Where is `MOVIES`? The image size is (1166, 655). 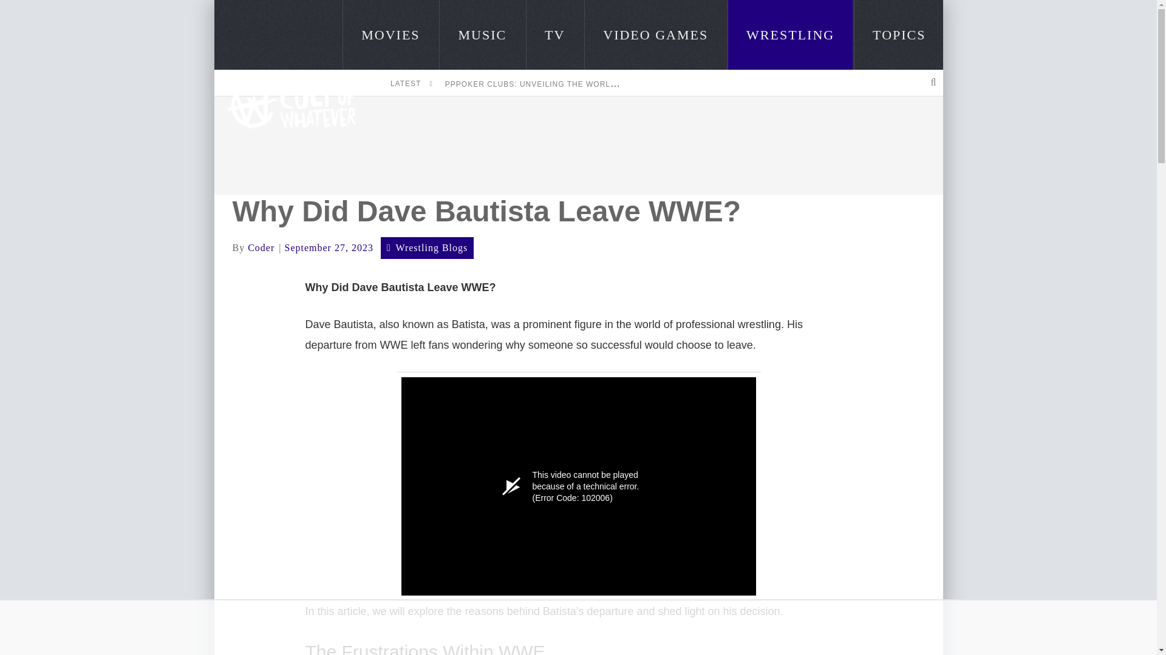
MOVIES is located at coordinates (390, 35).